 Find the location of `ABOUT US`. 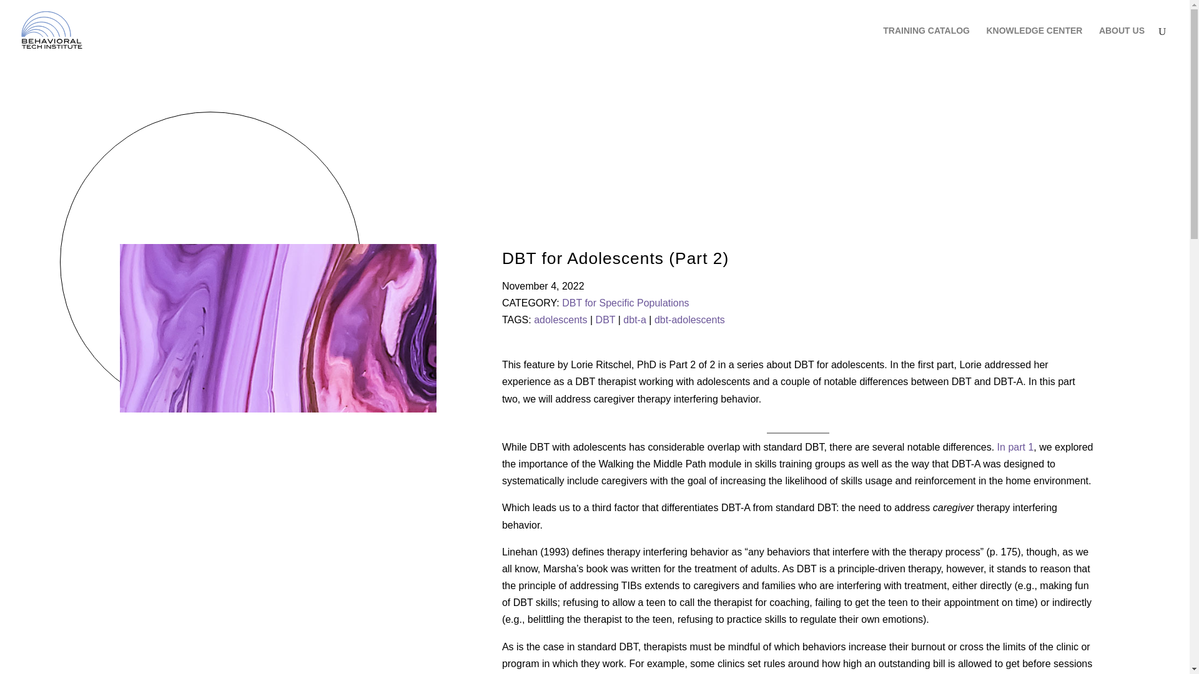

ABOUT US is located at coordinates (1122, 44).